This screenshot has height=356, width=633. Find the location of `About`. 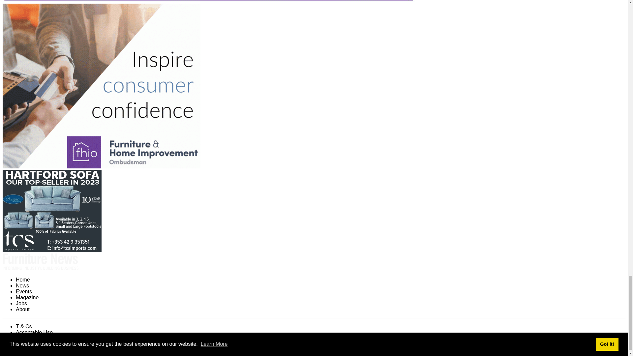

About is located at coordinates (23, 309).